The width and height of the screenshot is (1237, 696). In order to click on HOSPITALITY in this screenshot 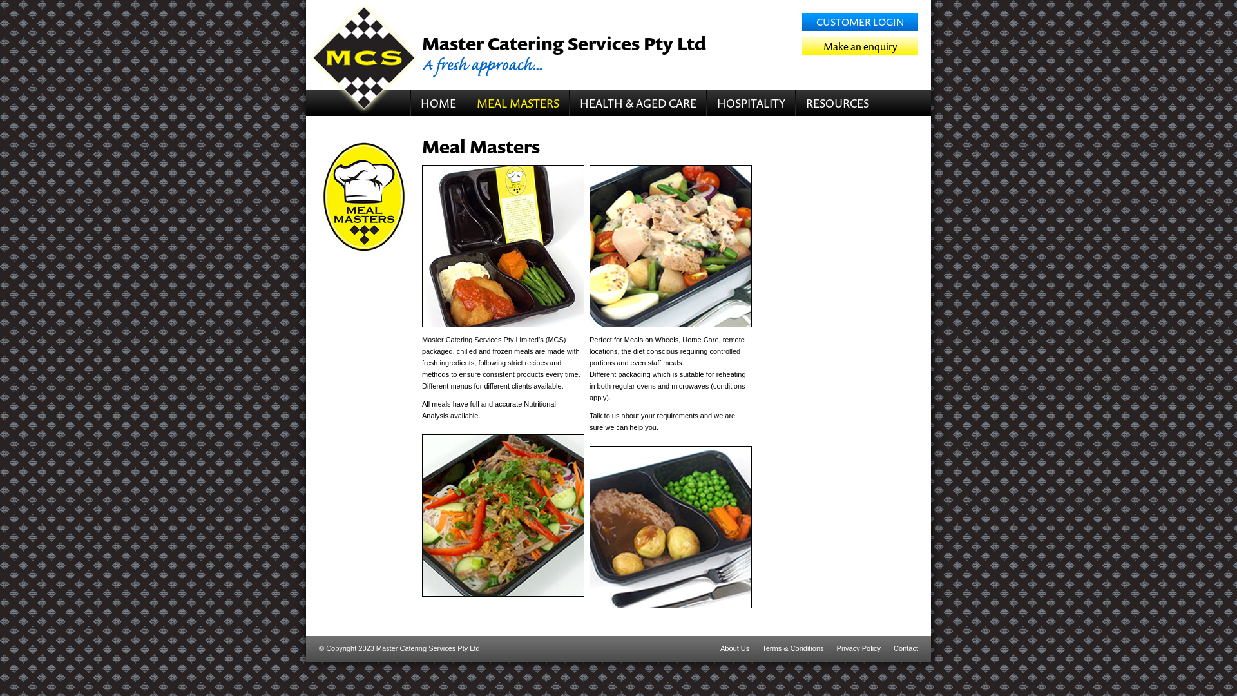, I will do `click(751, 103)`.